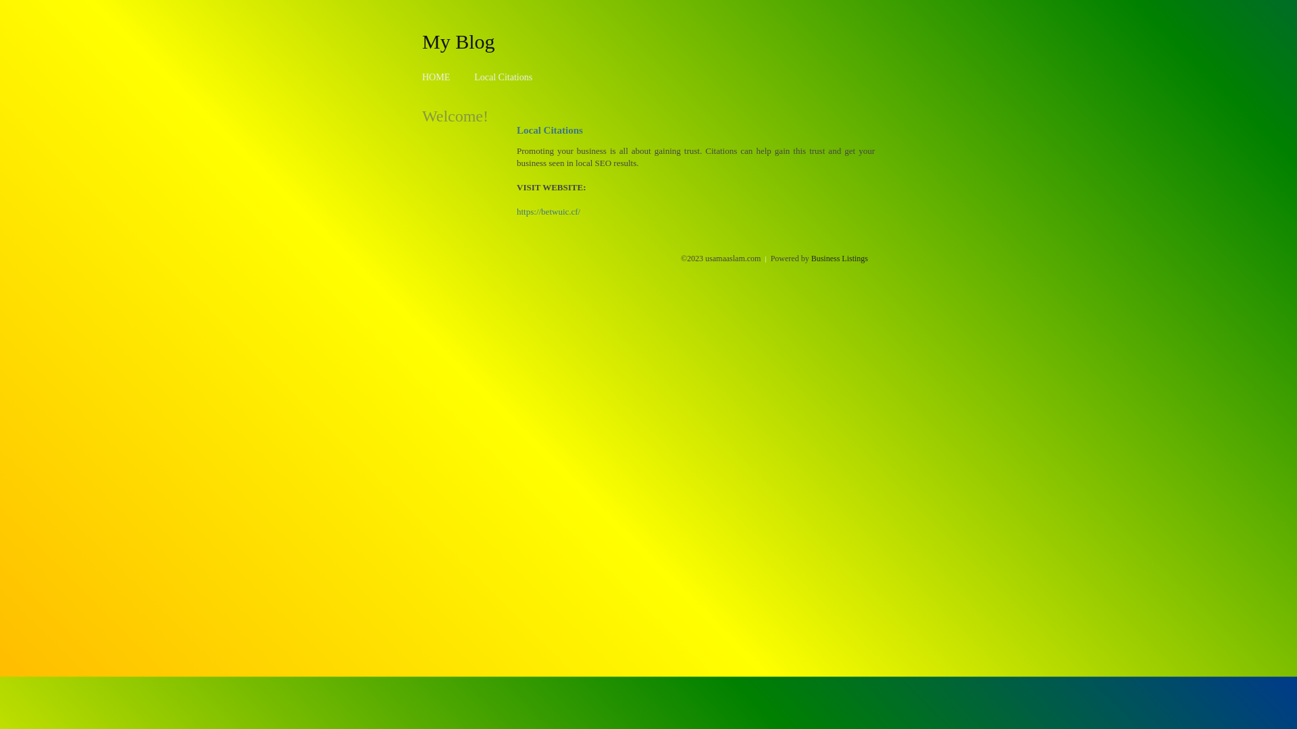 The width and height of the screenshot is (1297, 729). Describe the element at coordinates (436, 77) in the screenshot. I see `HOME` at that location.